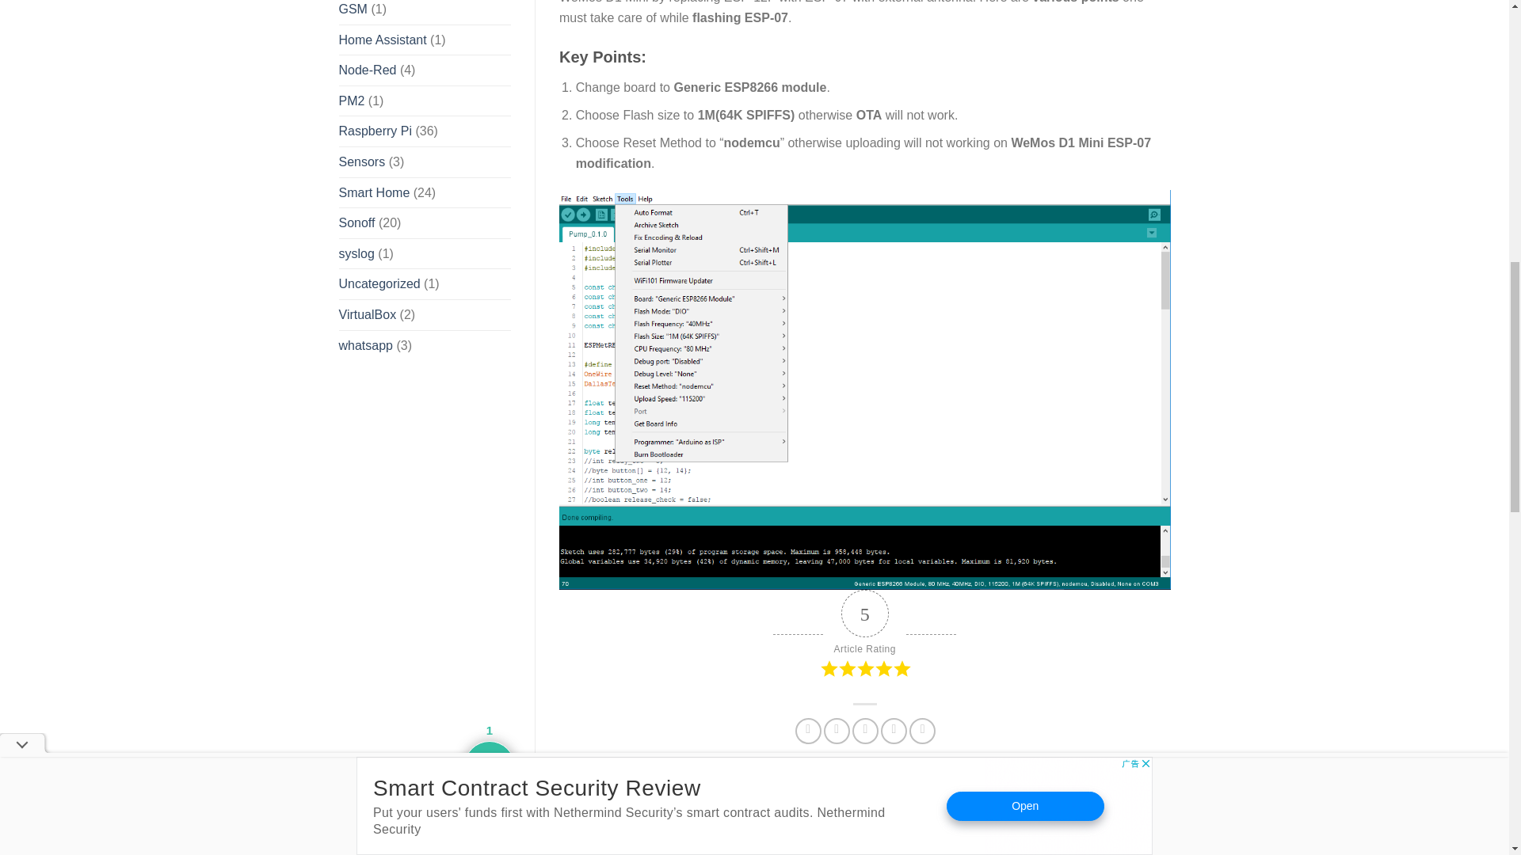  What do you see at coordinates (357, 223) in the screenshot?
I see `Sonoff` at bounding box center [357, 223].